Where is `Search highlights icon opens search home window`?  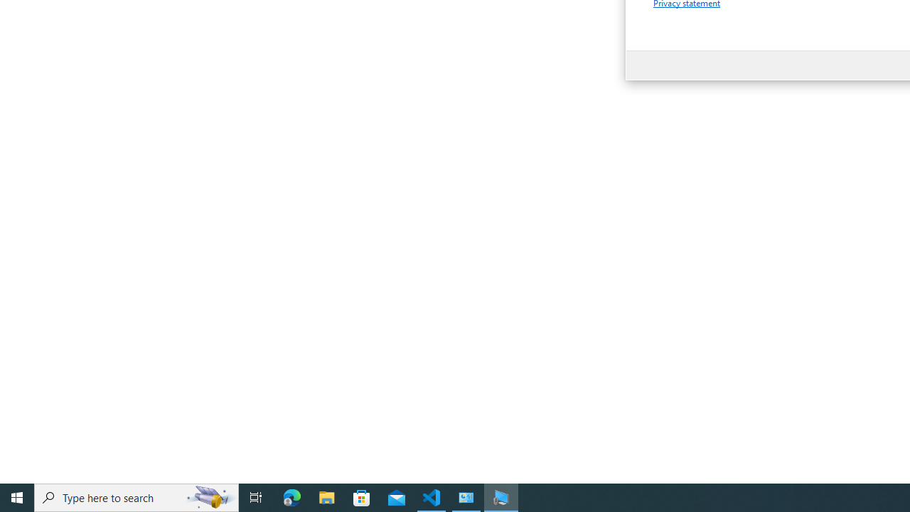 Search highlights icon opens search home window is located at coordinates (210, 498).